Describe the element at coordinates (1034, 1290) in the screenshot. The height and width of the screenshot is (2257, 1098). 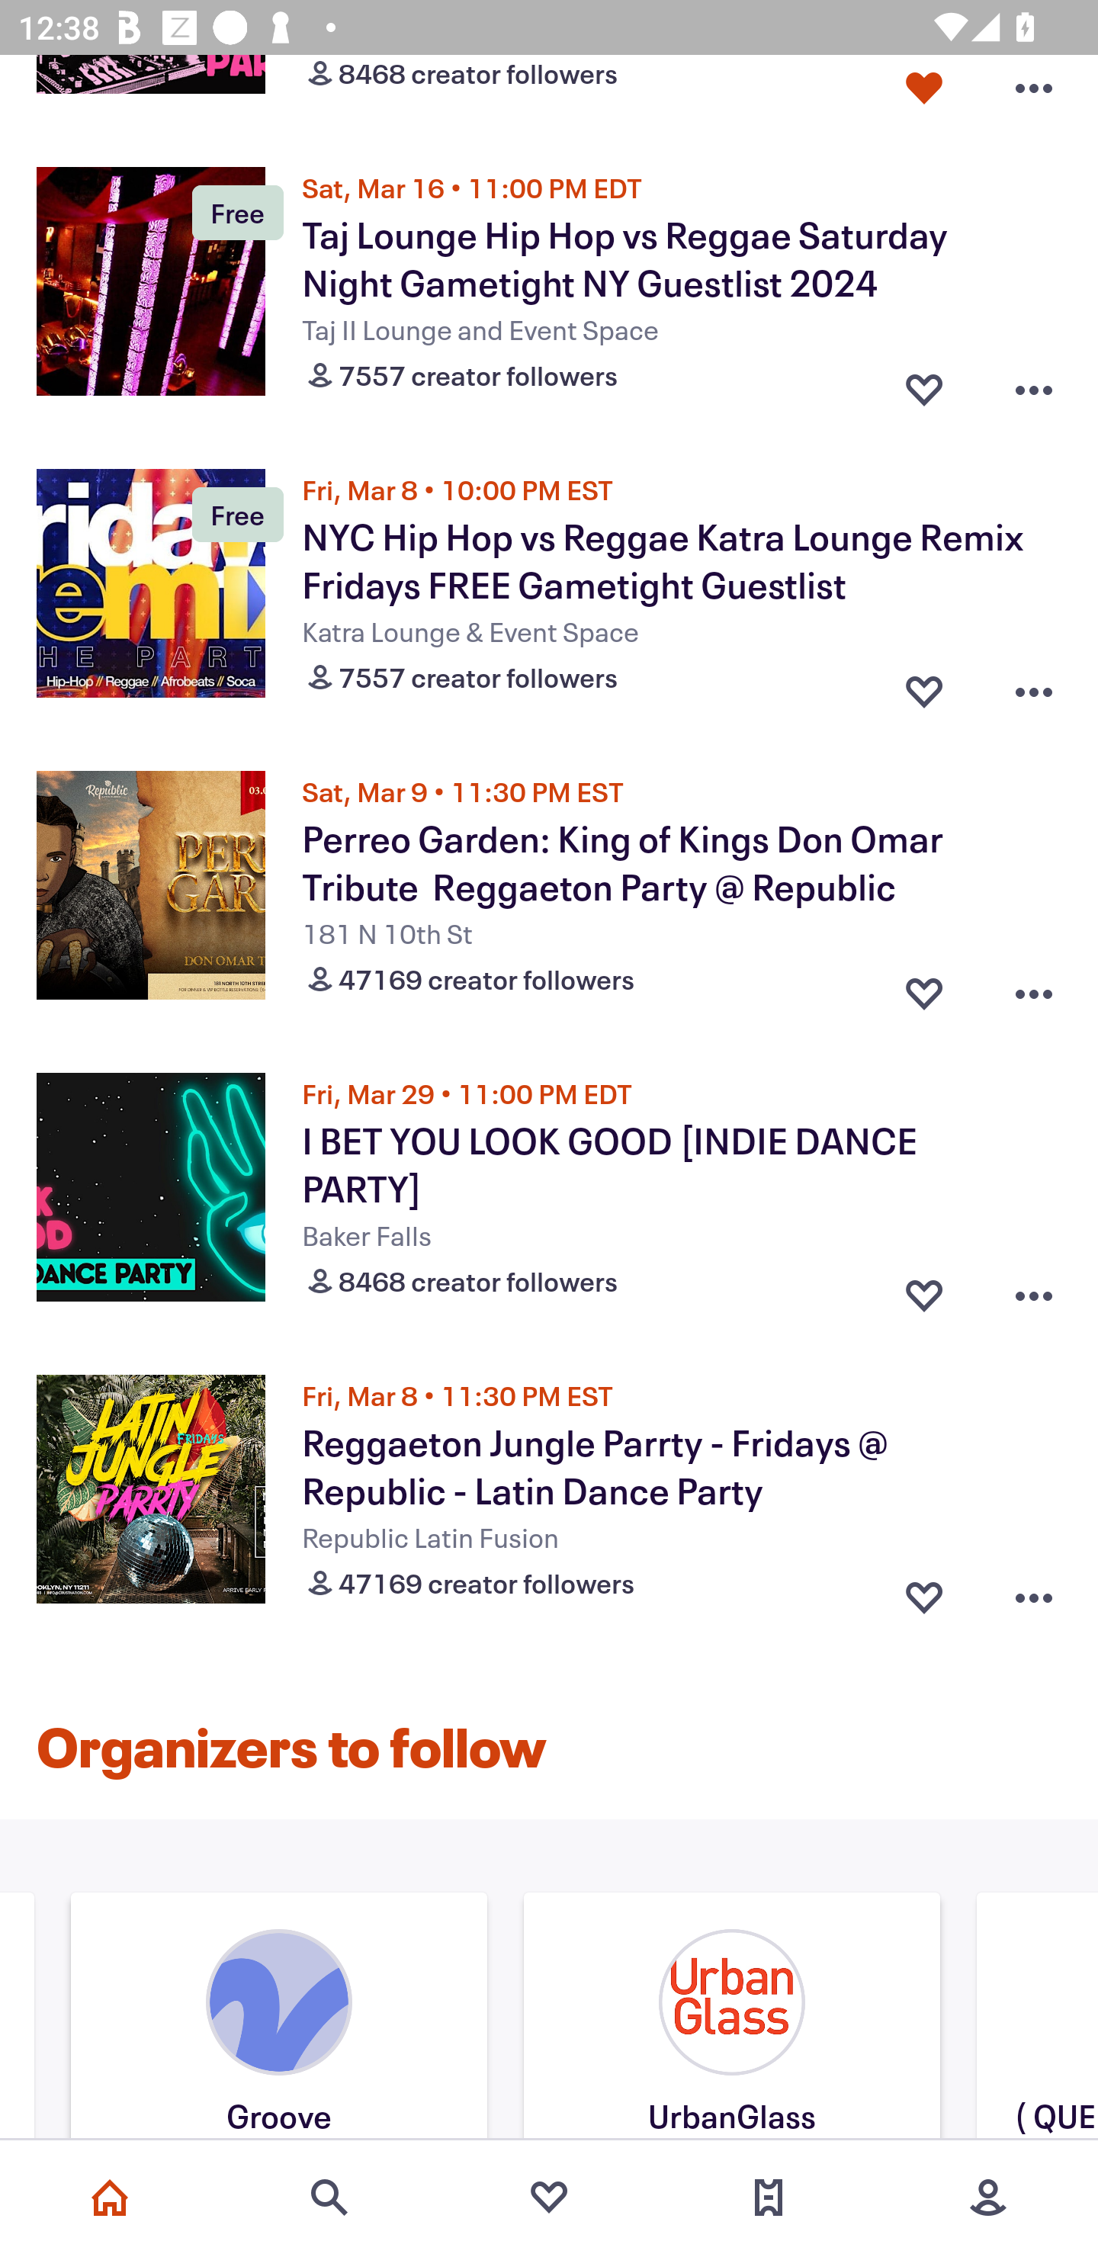
I see `Overflow menu button` at that location.